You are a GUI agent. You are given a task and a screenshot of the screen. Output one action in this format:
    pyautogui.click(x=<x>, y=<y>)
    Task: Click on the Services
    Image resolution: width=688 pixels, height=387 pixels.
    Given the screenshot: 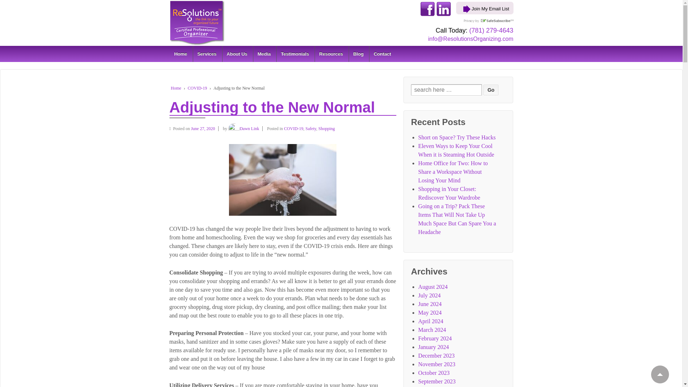 What is the action you would take?
    pyautogui.click(x=206, y=54)
    